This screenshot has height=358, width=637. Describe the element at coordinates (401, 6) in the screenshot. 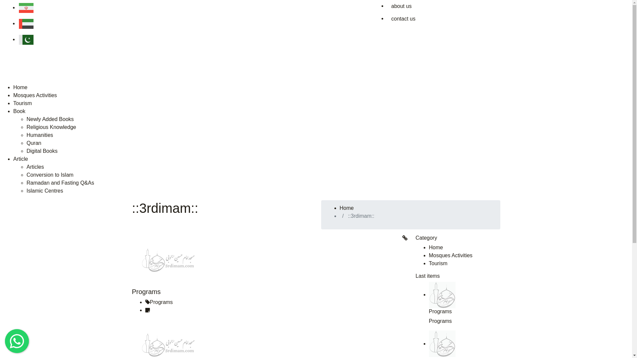

I see `about us` at that location.